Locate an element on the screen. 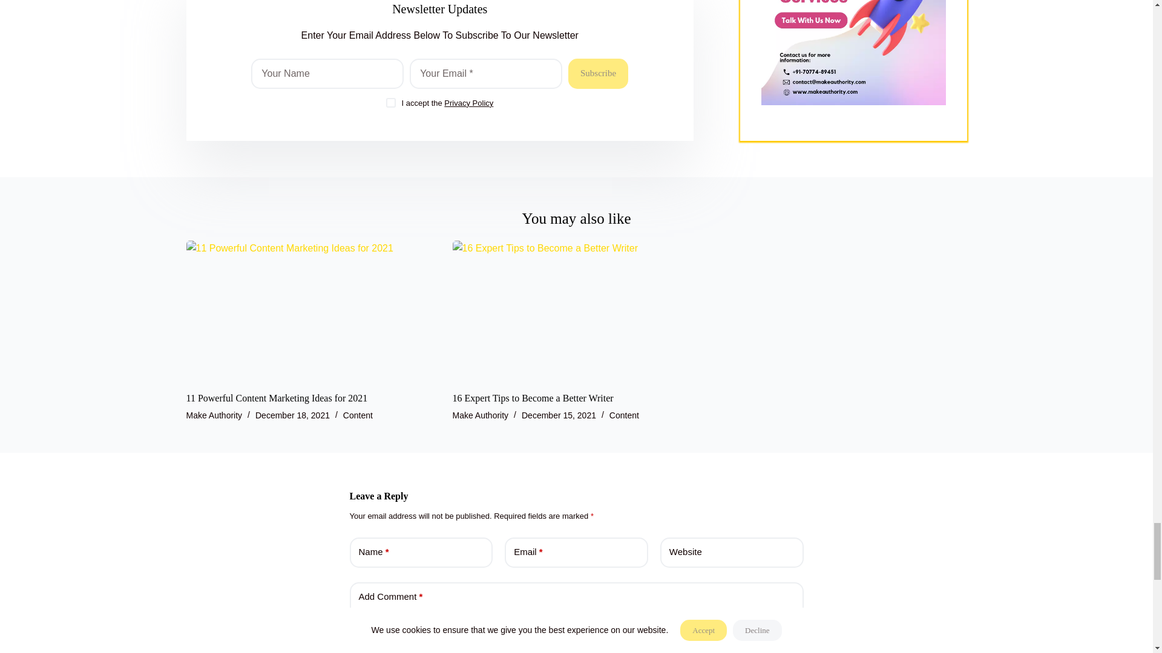 Image resolution: width=1162 pixels, height=653 pixels. Posts by Make Authority is located at coordinates (214, 415).